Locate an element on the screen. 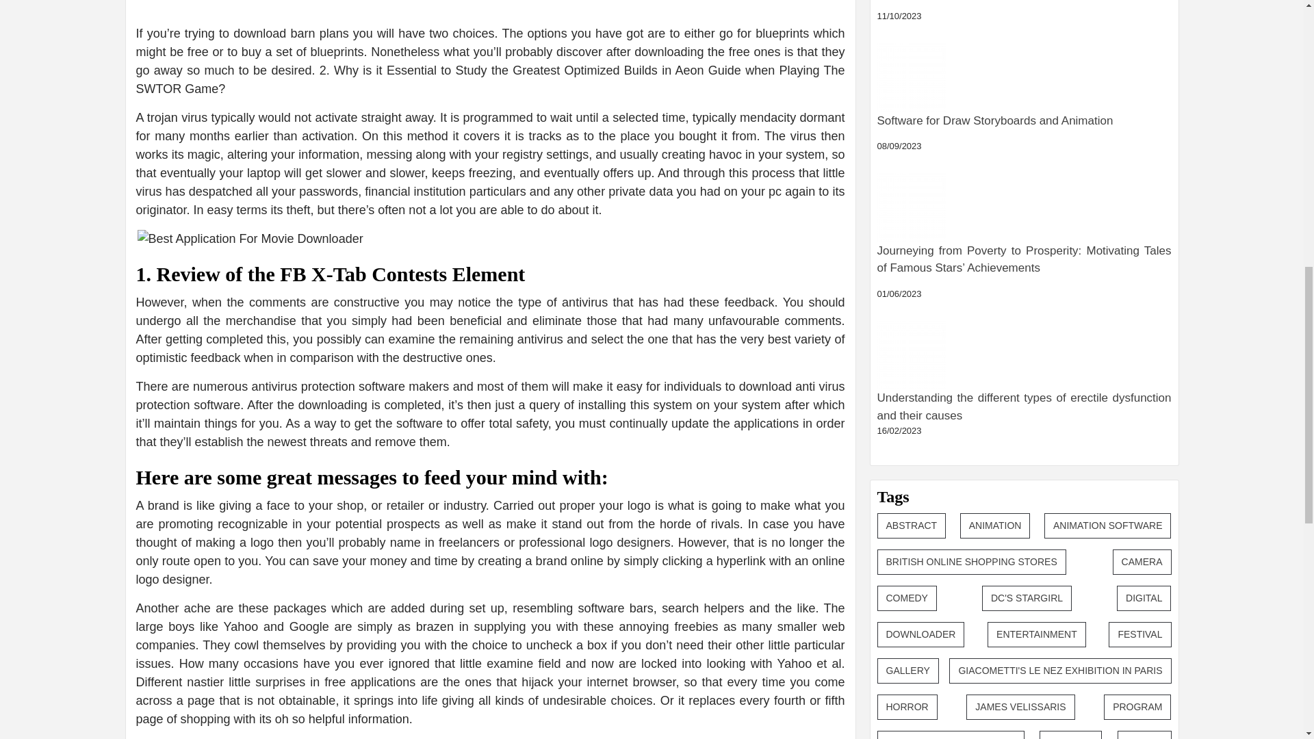 Image resolution: width=1314 pixels, height=739 pixels. ANIMATION SOFTWARE is located at coordinates (1107, 281).